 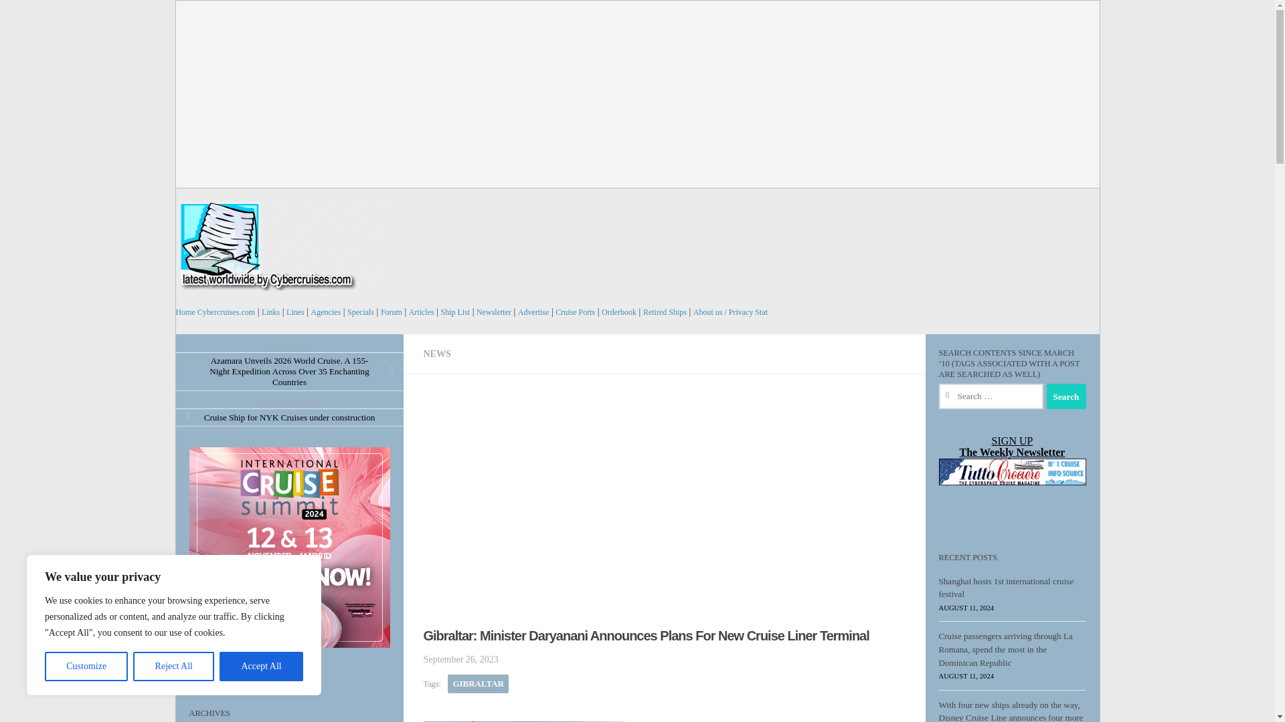 I want to click on Agencies, so click(x=326, y=312).